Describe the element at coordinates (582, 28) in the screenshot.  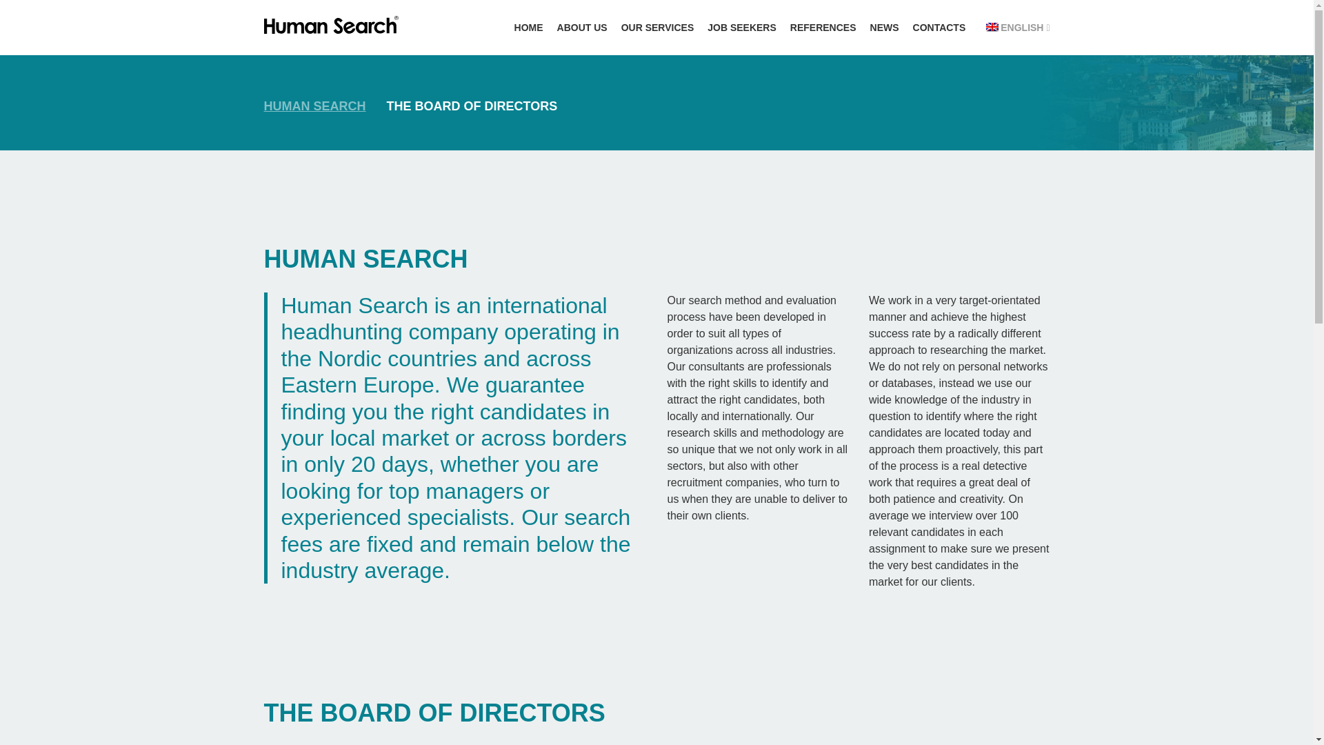
I see `ABOUT US` at that location.